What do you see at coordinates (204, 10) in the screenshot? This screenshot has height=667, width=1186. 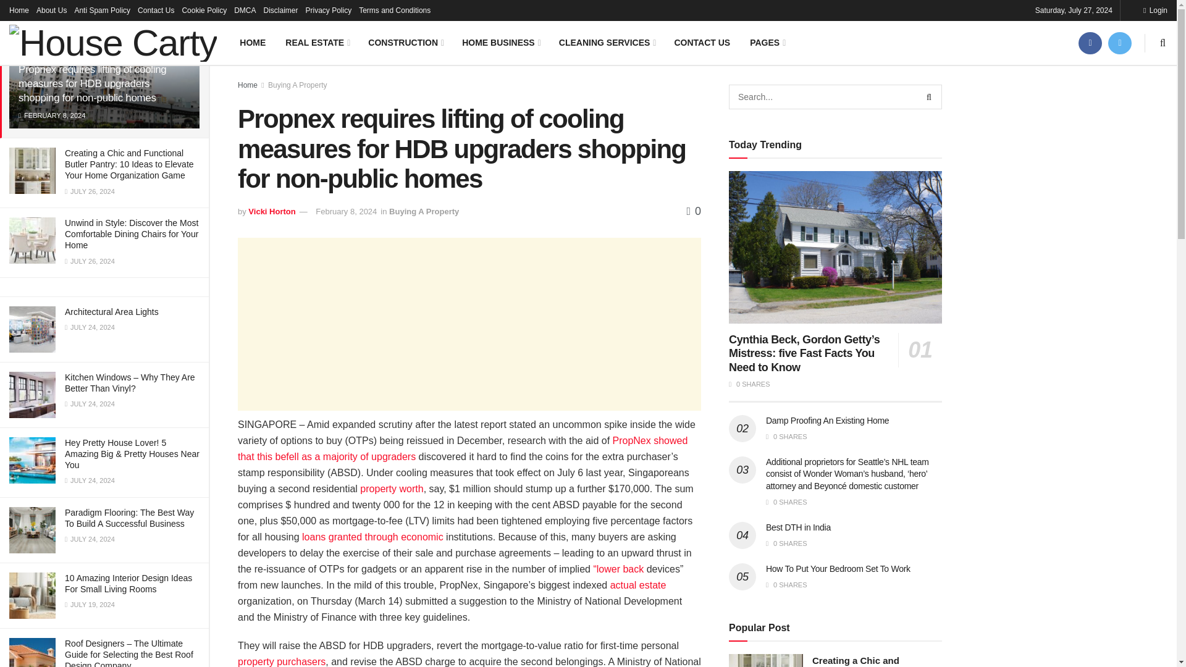 I see `Cookie Policy` at bounding box center [204, 10].